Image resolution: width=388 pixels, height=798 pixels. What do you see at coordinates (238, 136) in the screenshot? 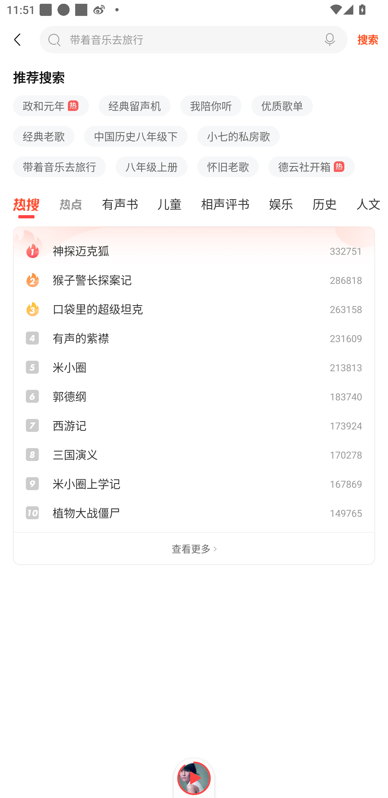
I see `小七的私房歌` at bounding box center [238, 136].